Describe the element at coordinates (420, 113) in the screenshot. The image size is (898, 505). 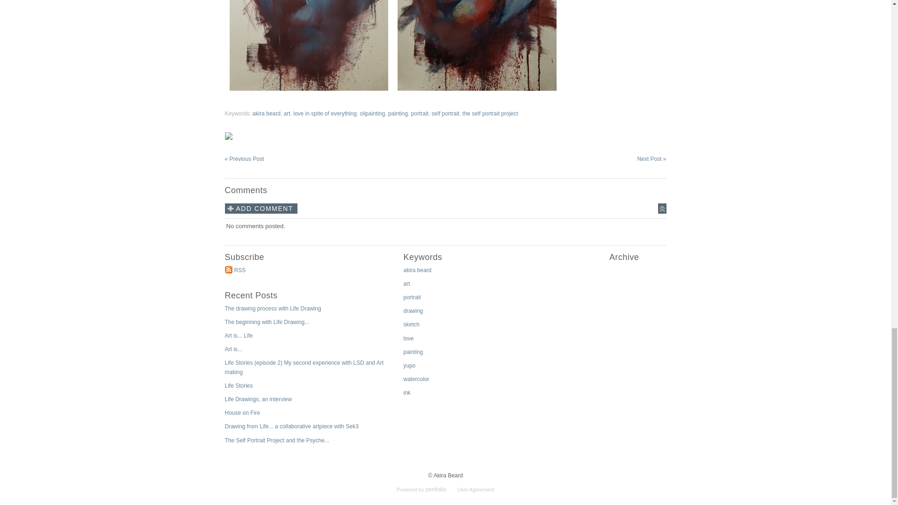
I see `portrait` at that location.